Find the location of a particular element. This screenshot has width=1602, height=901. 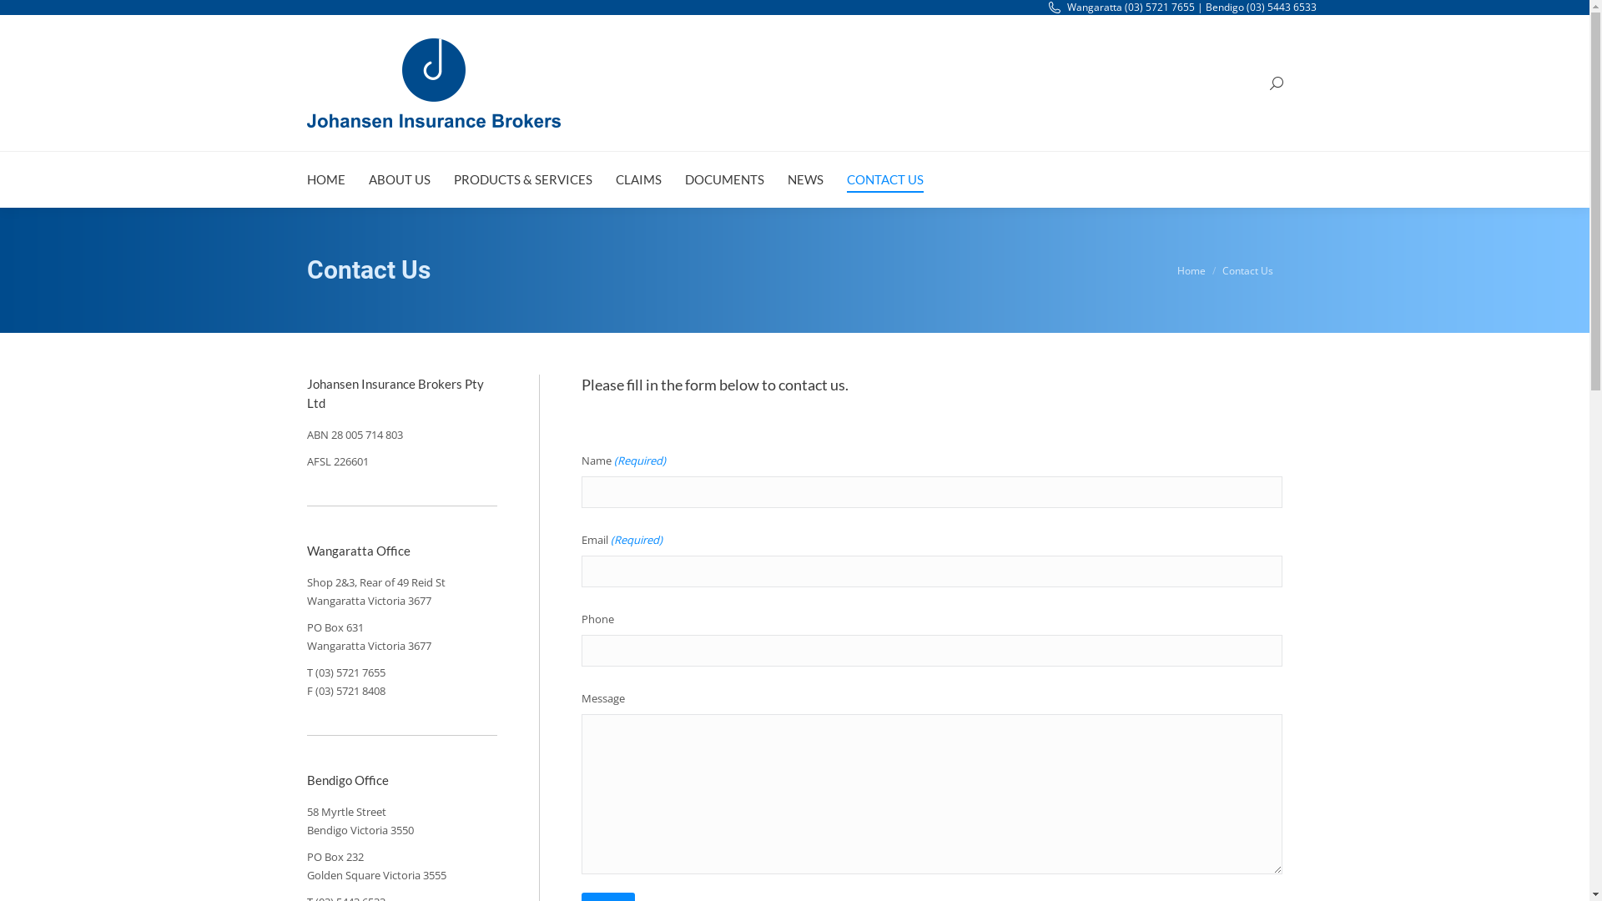

HOME is located at coordinates (326, 180).